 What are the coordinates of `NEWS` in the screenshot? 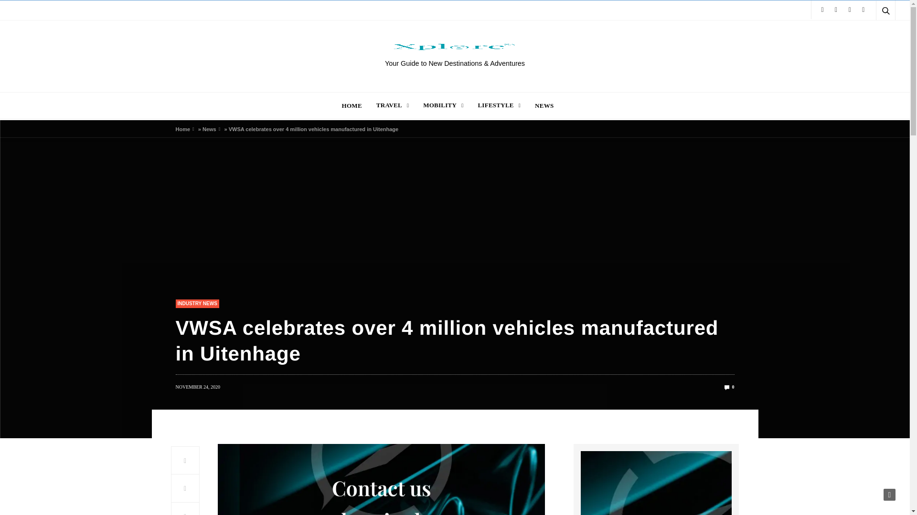 It's located at (544, 105).